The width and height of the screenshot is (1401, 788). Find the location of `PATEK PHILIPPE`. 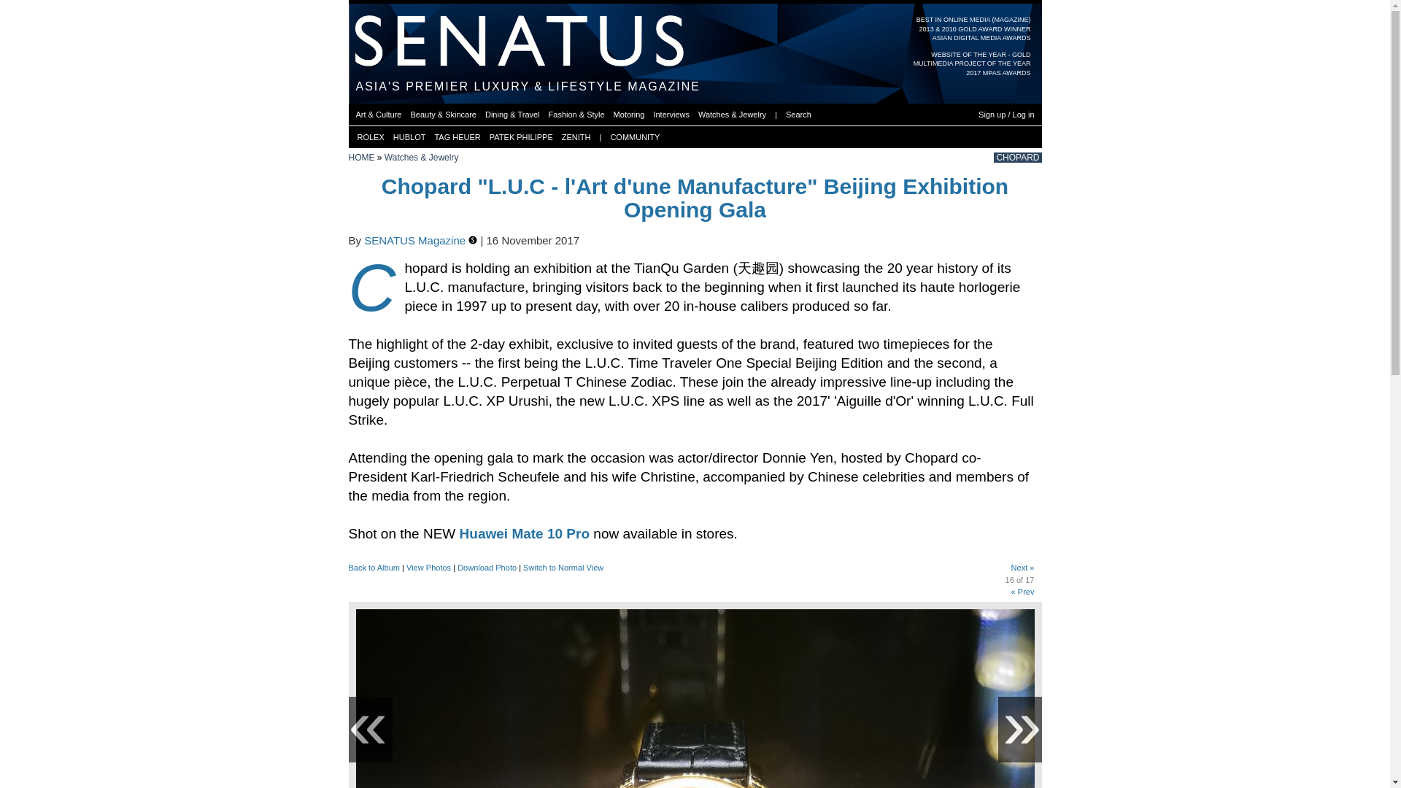

PATEK PHILIPPE is located at coordinates (521, 137).